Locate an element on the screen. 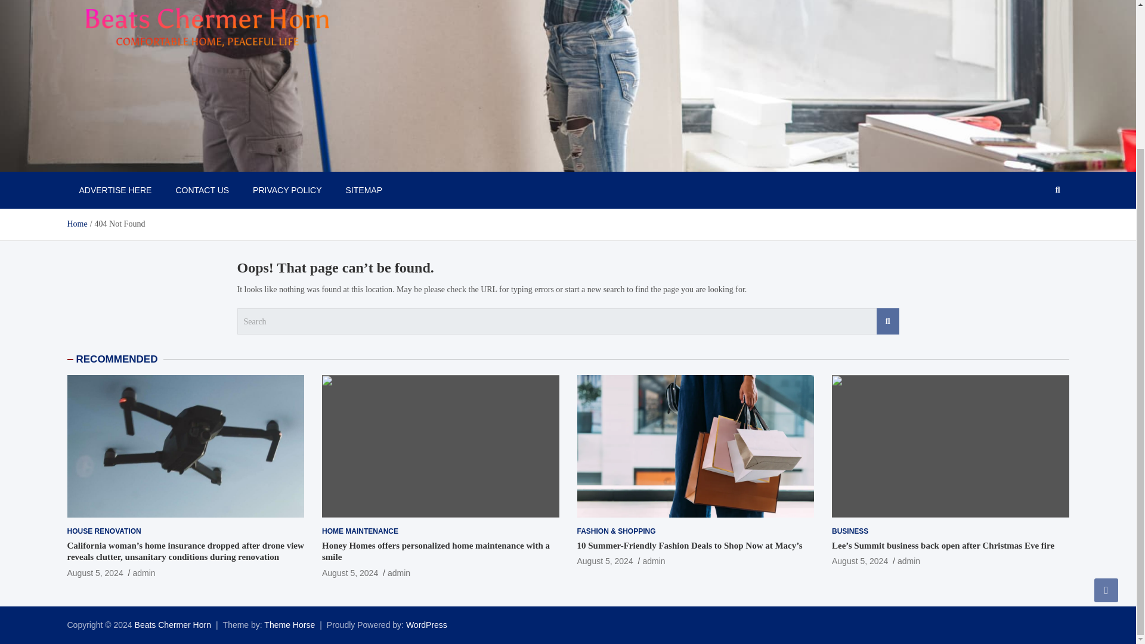 The image size is (1145, 644). admin is located at coordinates (654, 561).